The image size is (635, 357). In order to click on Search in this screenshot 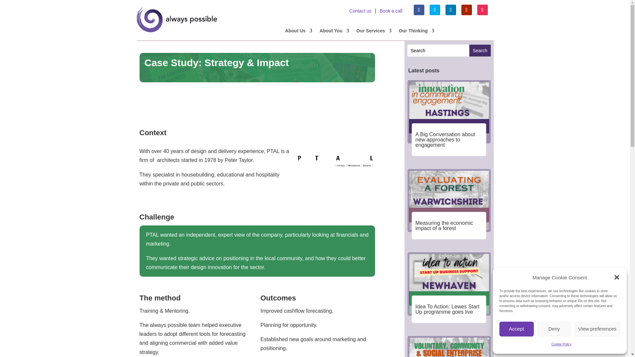, I will do `click(480, 50)`.